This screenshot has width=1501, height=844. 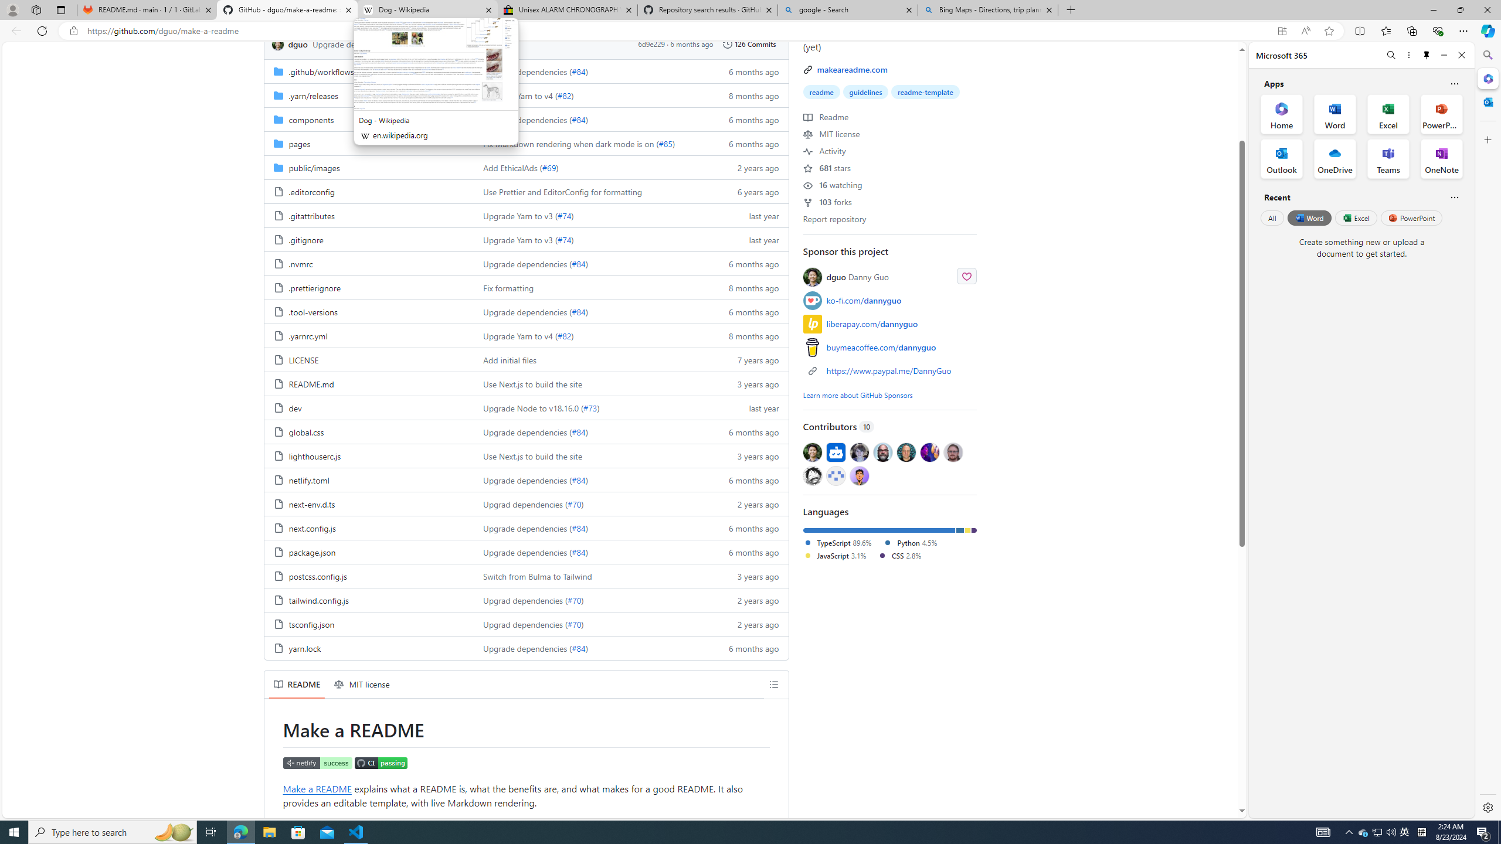 What do you see at coordinates (1335, 159) in the screenshot?
I see `OneDrive Office App` at bounding box center [1335, 159].